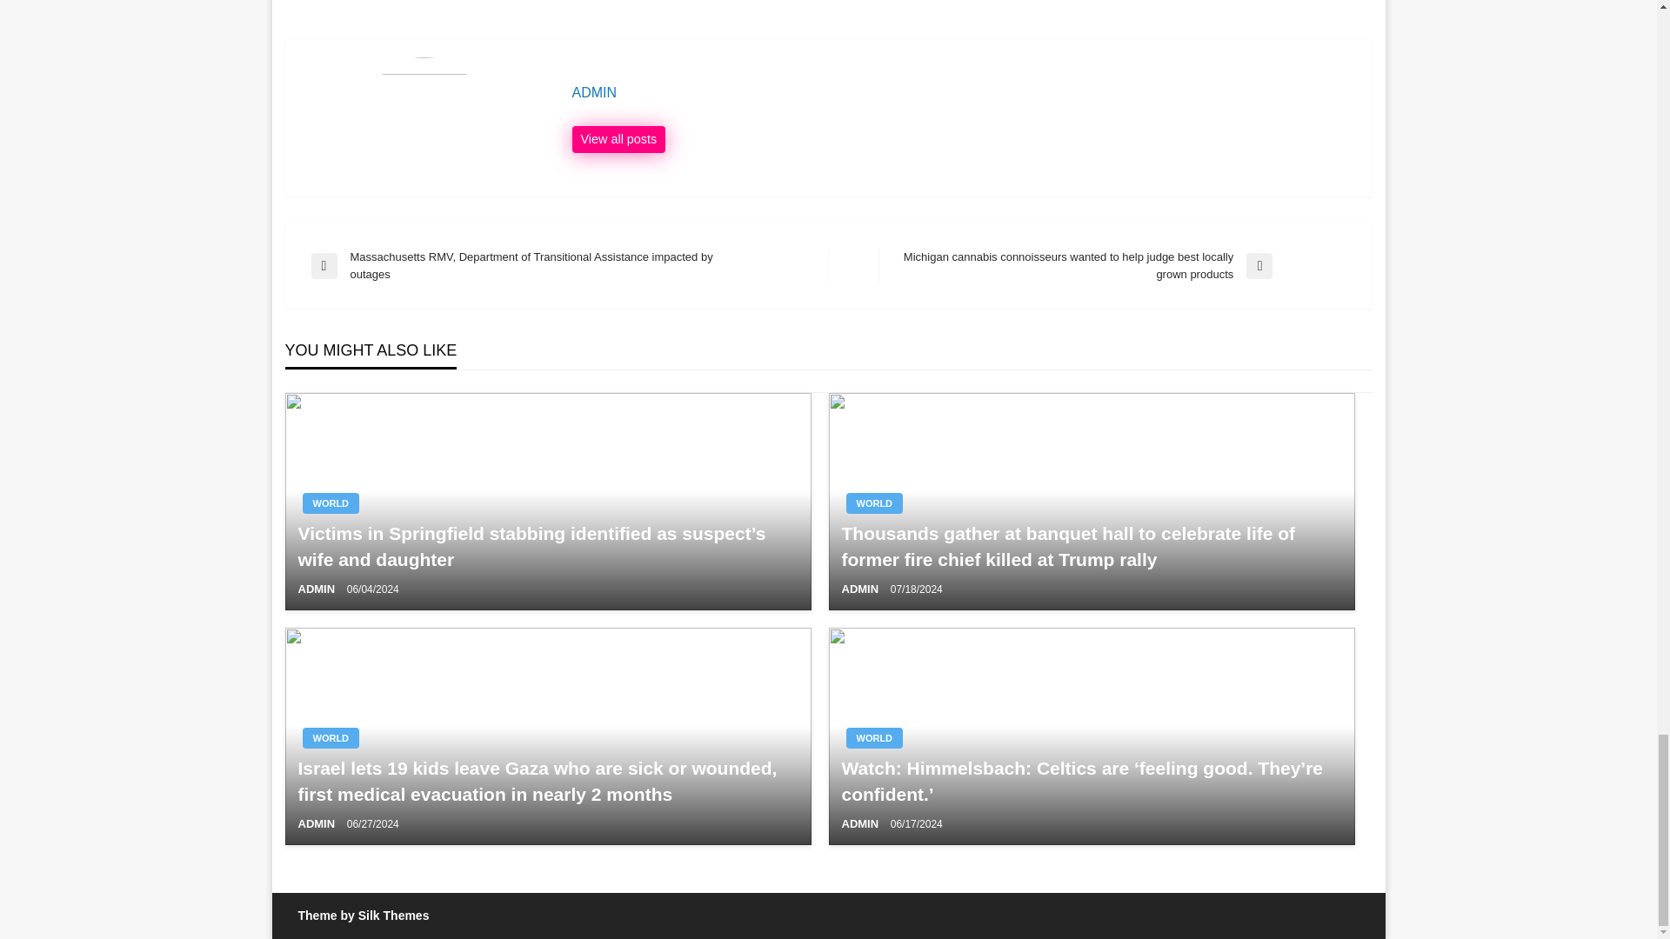  What do you see at coordinates (861, 588) in the screenshot?
I see `ADMIN` at bounding box center [861, 588].